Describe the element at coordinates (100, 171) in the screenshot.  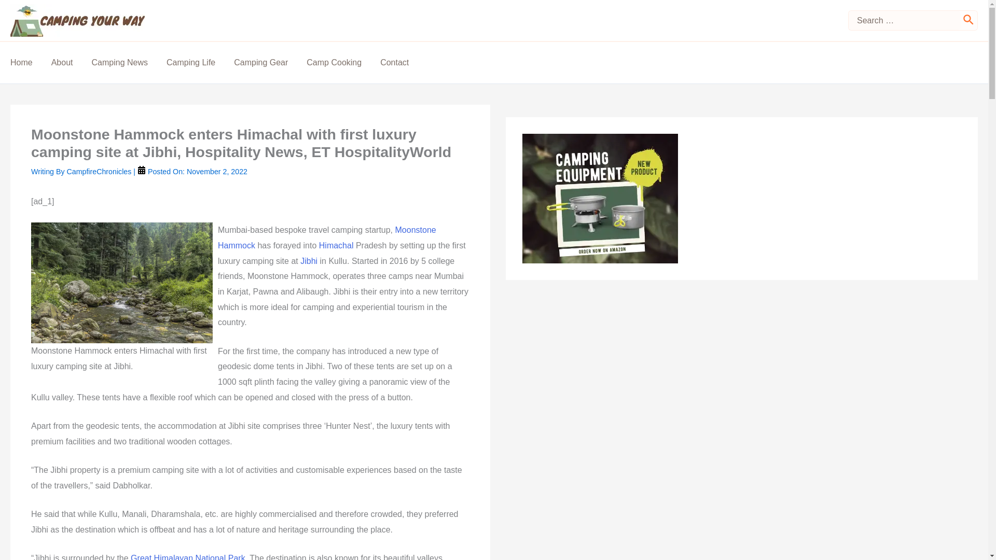
I see `View all posts by CampfireChronicles` at that location.